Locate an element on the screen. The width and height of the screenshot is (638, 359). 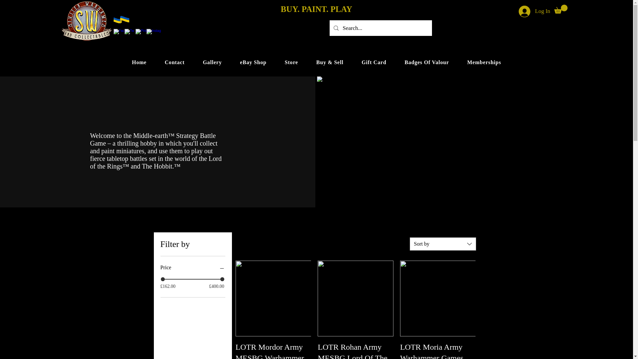
Memberships is located at coordinates (484, 62).